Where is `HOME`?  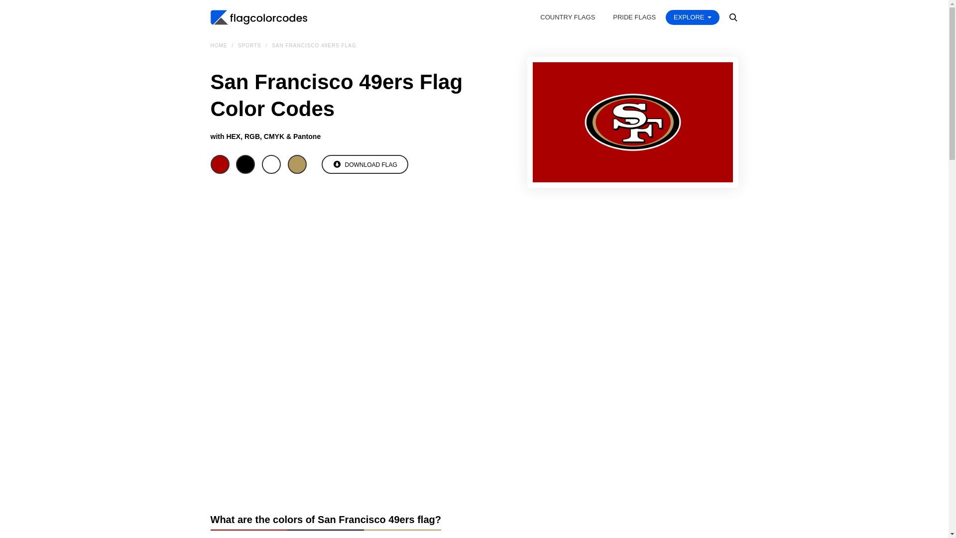
HOME is located at coordinates (220, 46).